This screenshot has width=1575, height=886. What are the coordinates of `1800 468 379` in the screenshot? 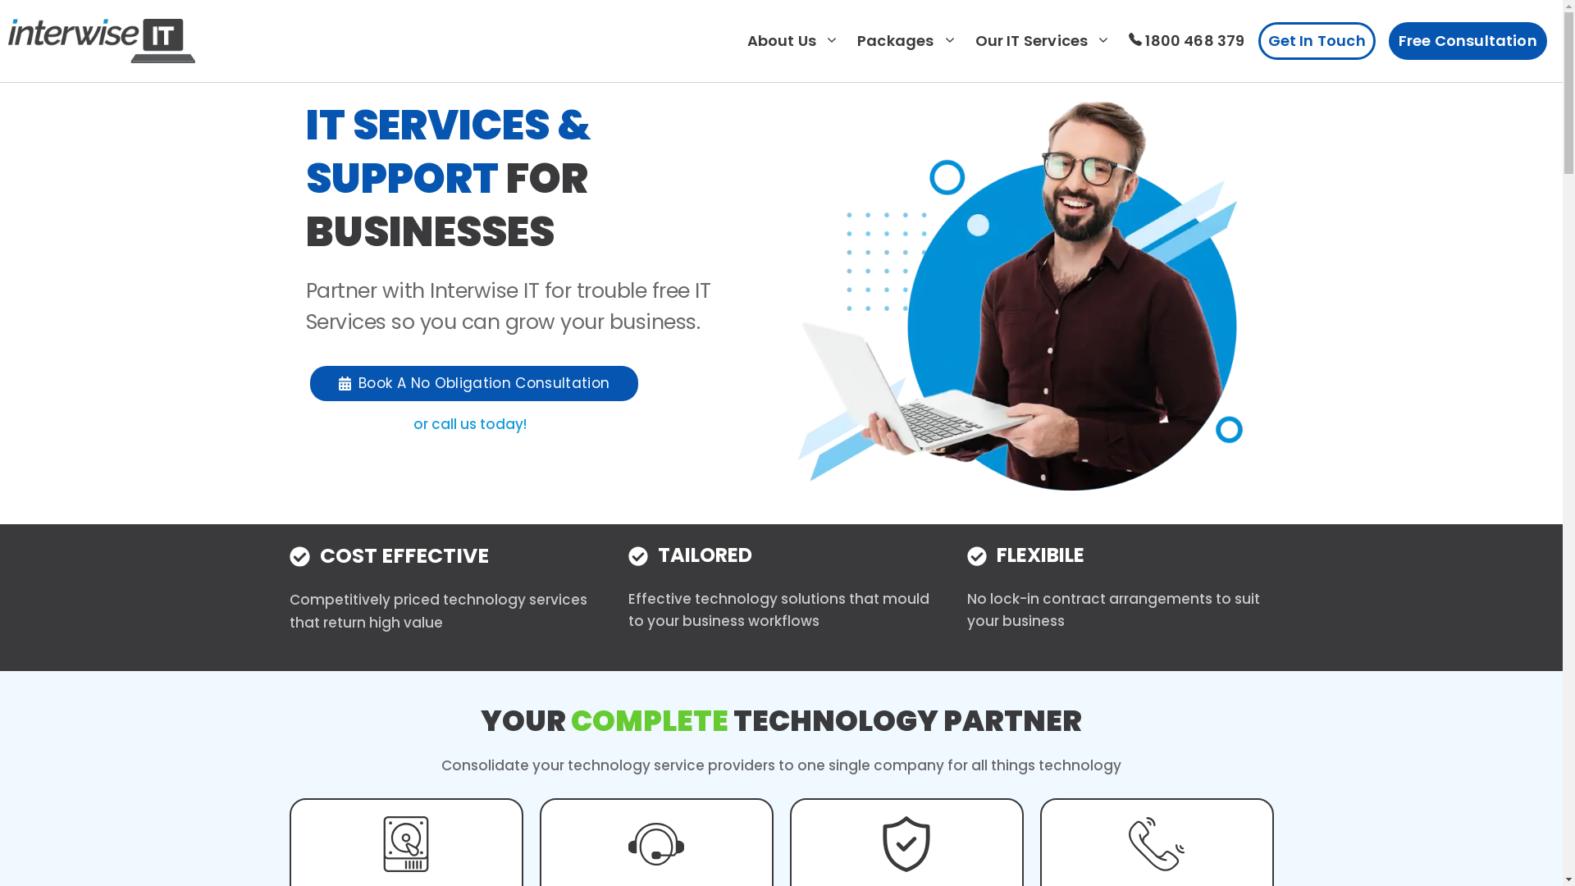 It's located at (1188, 41).